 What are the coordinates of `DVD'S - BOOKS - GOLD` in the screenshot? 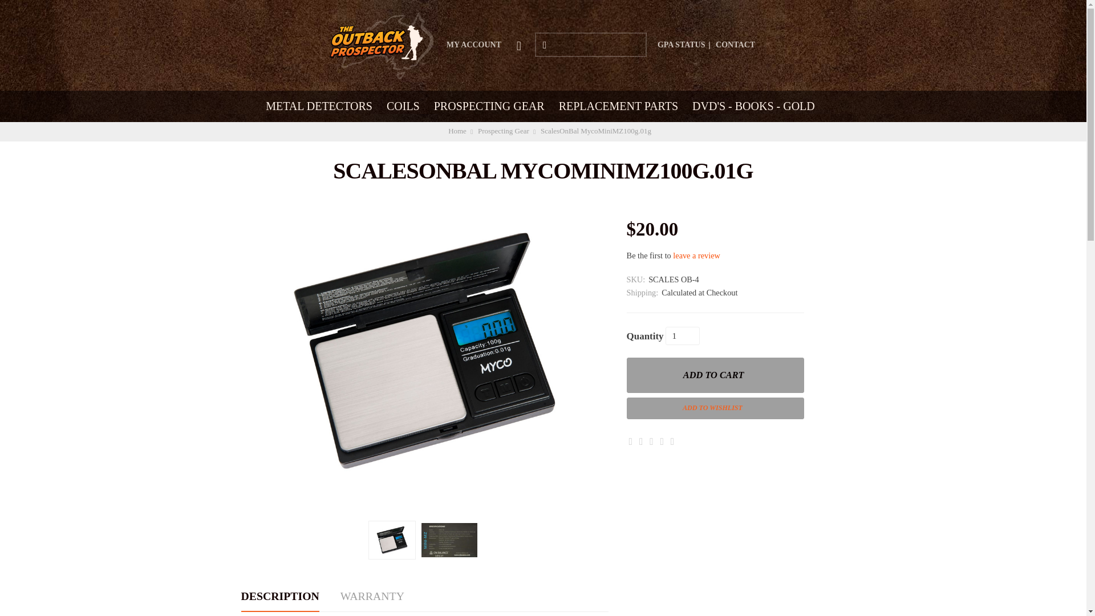 It's located at (754, 106).